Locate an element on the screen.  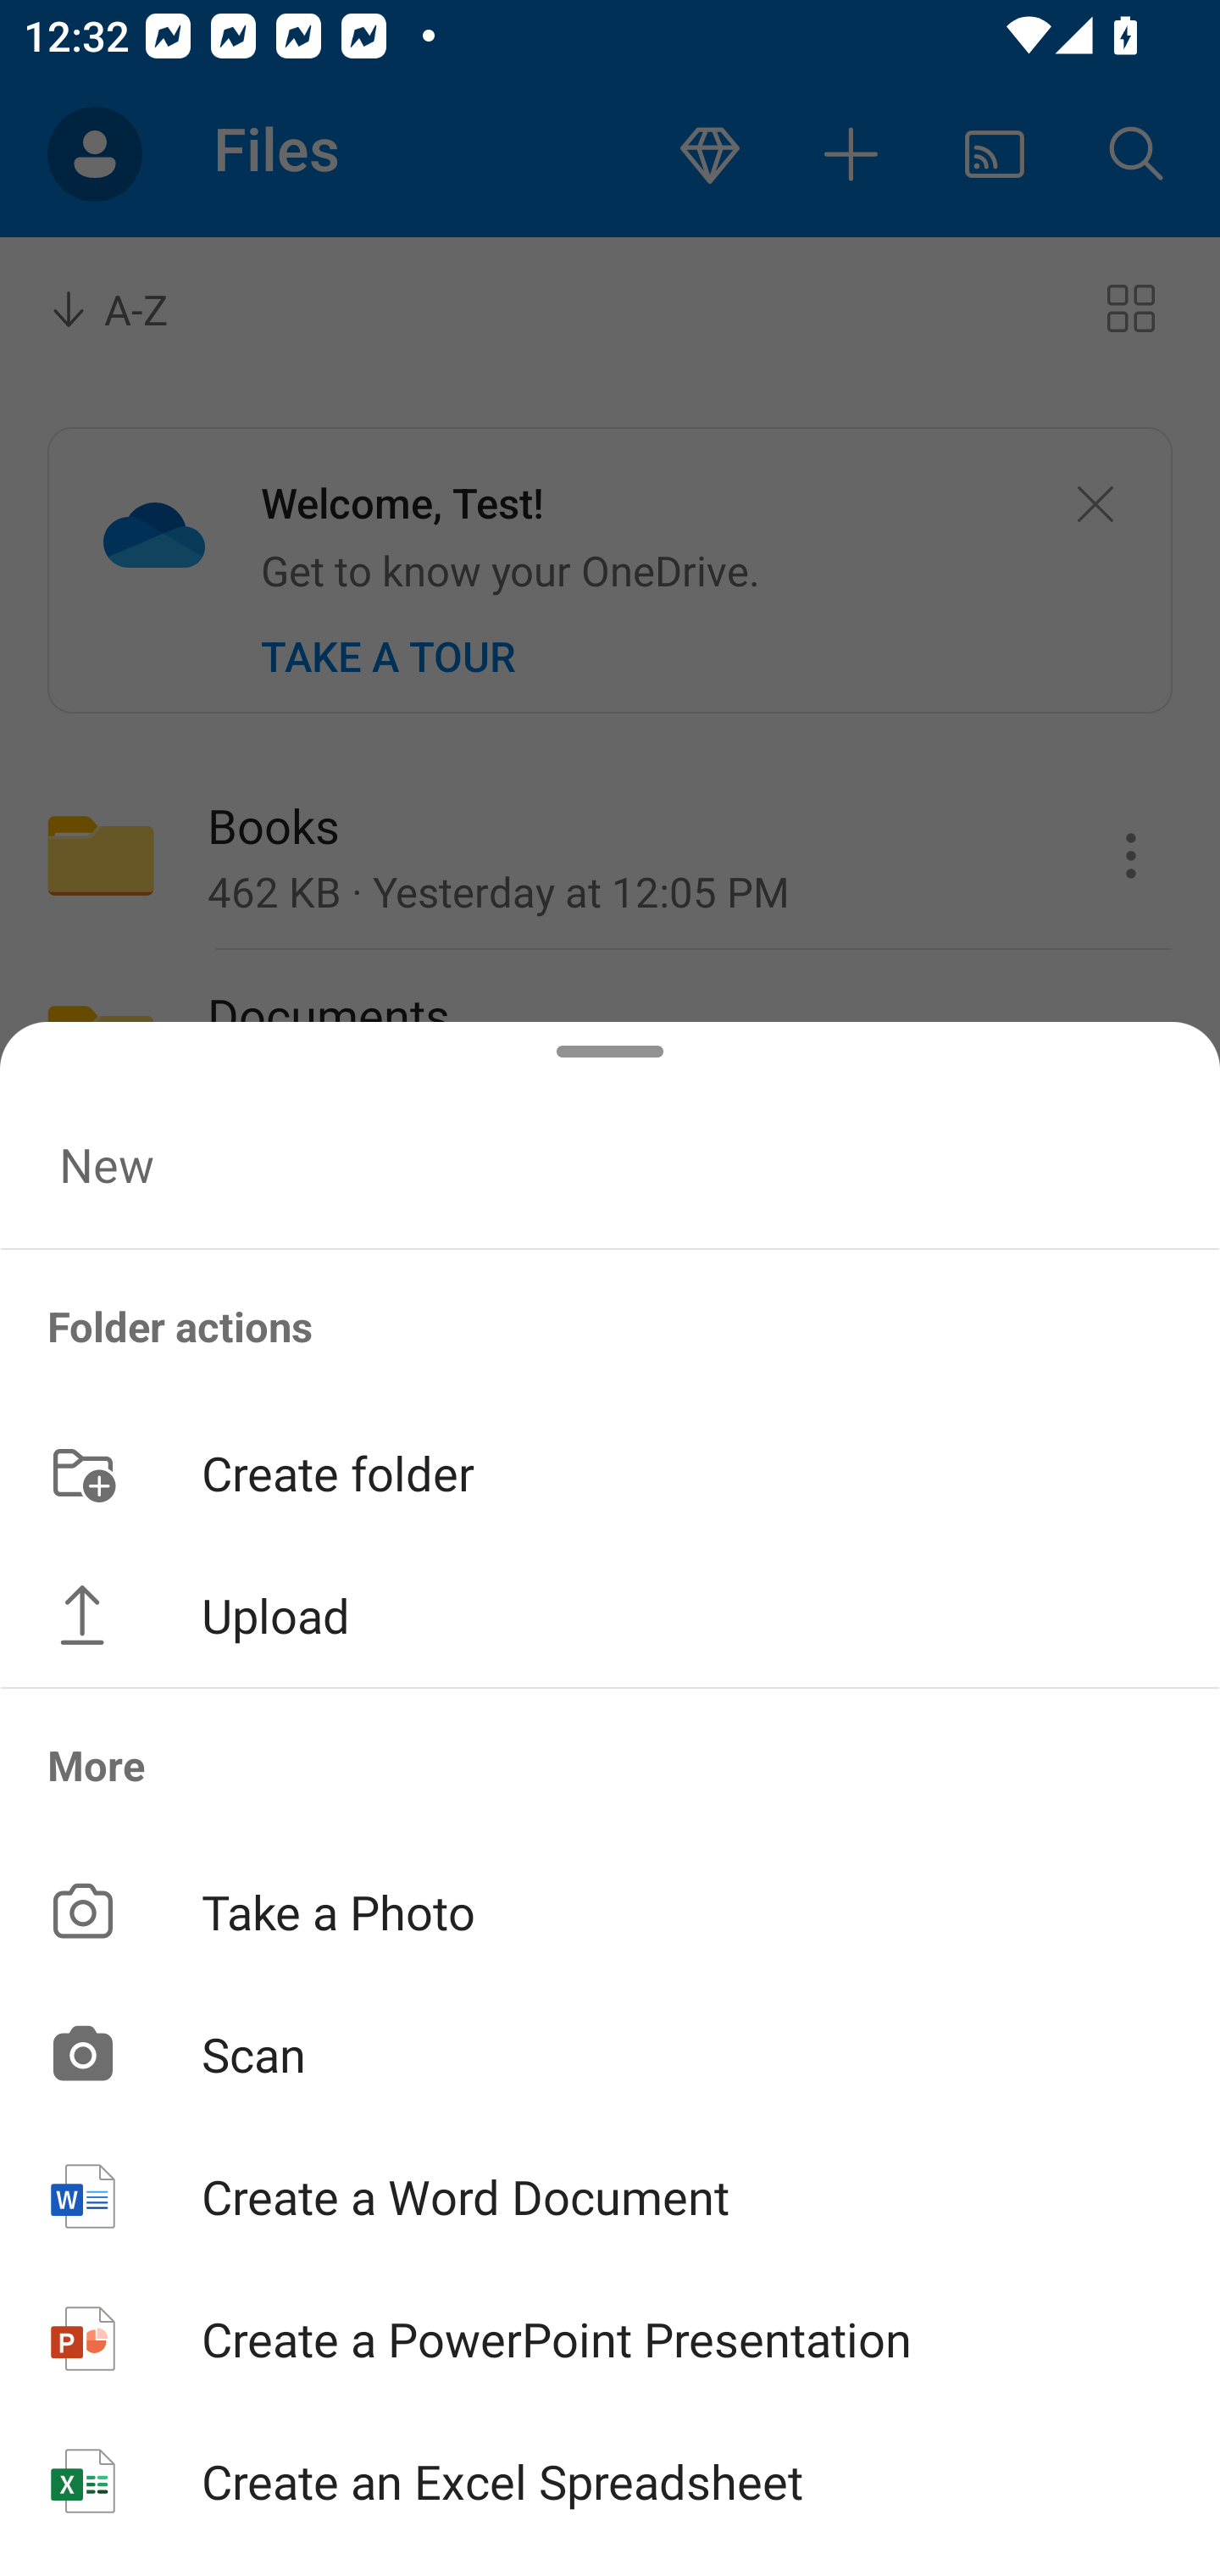
Upload button Upload is located at coordinates (610, 1615).